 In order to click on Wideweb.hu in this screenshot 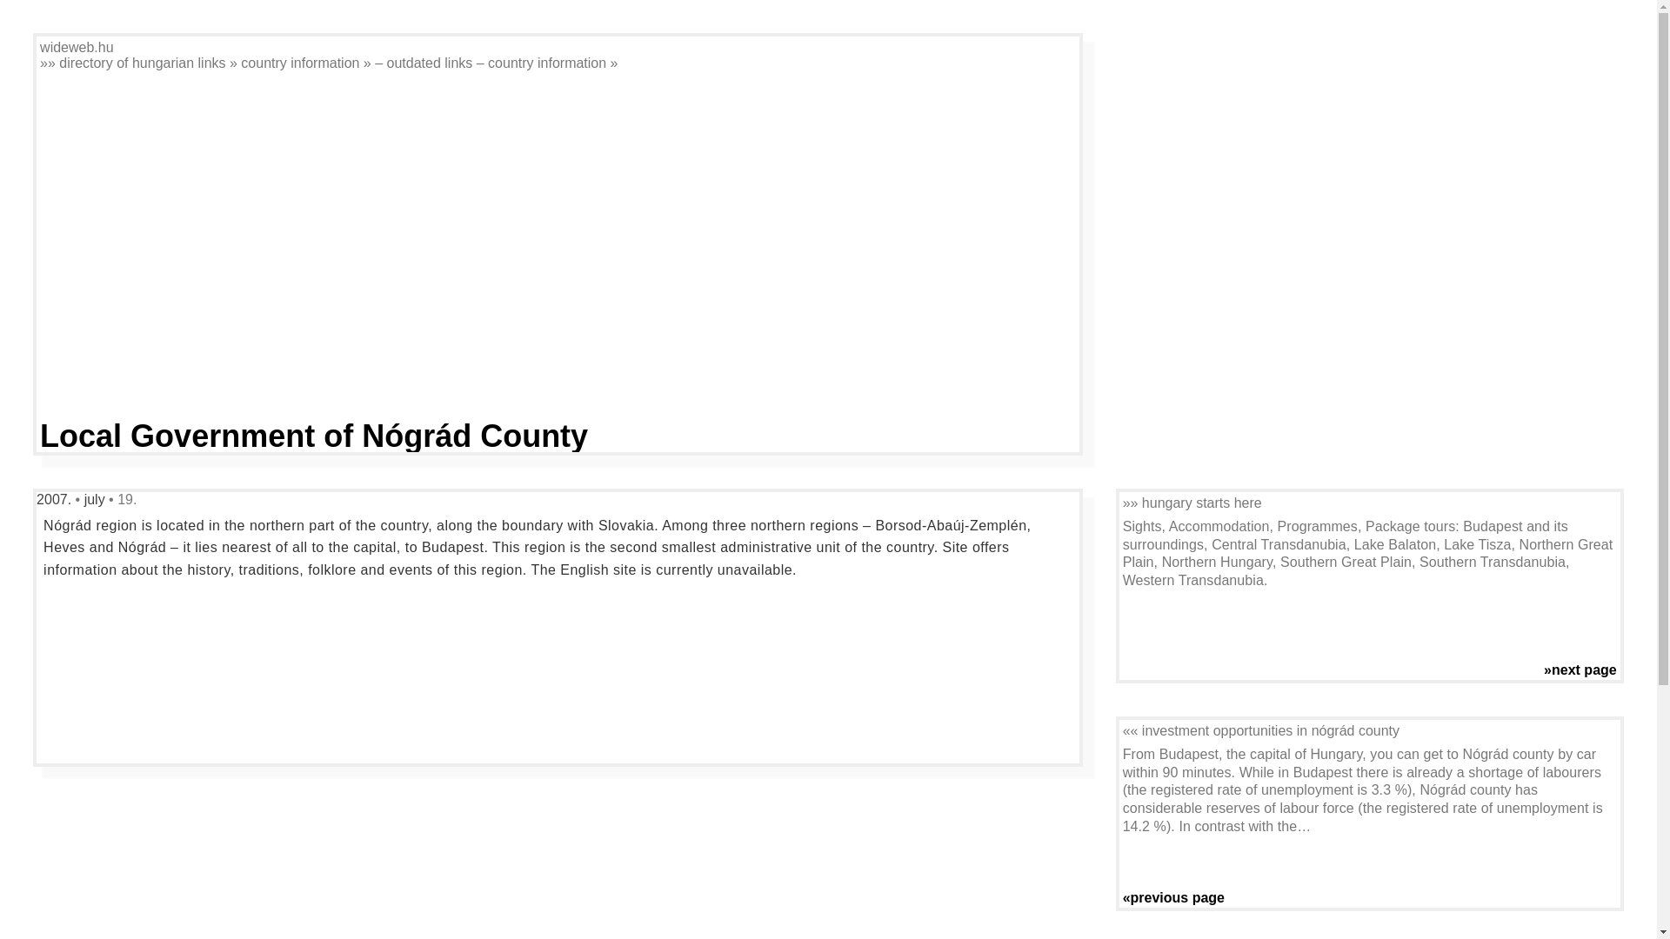, I will do `click(77, 47)`.